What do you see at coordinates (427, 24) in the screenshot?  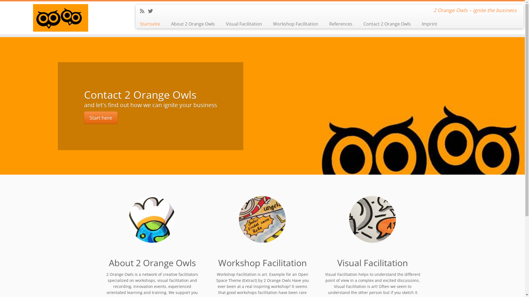 I see `Imprint` at bounding box center [427, 24].